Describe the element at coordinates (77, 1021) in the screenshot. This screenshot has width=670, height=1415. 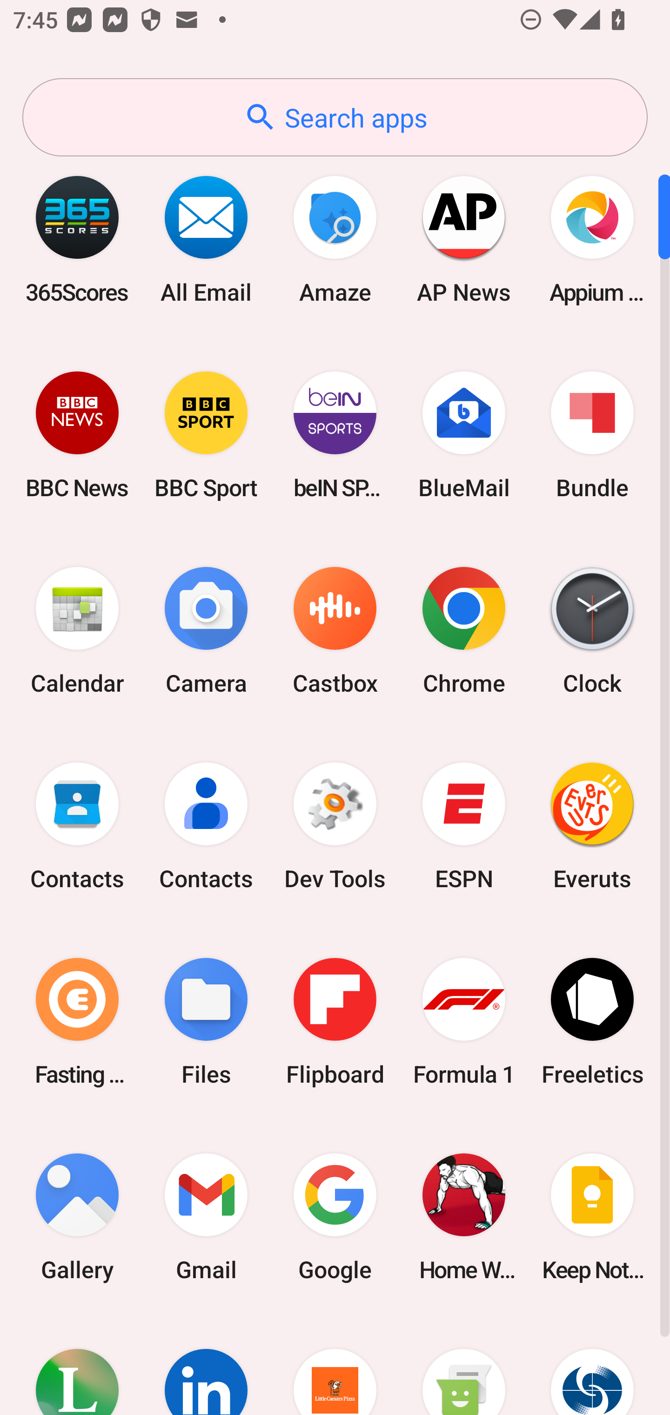
I see `Fasting Coach` at that location.